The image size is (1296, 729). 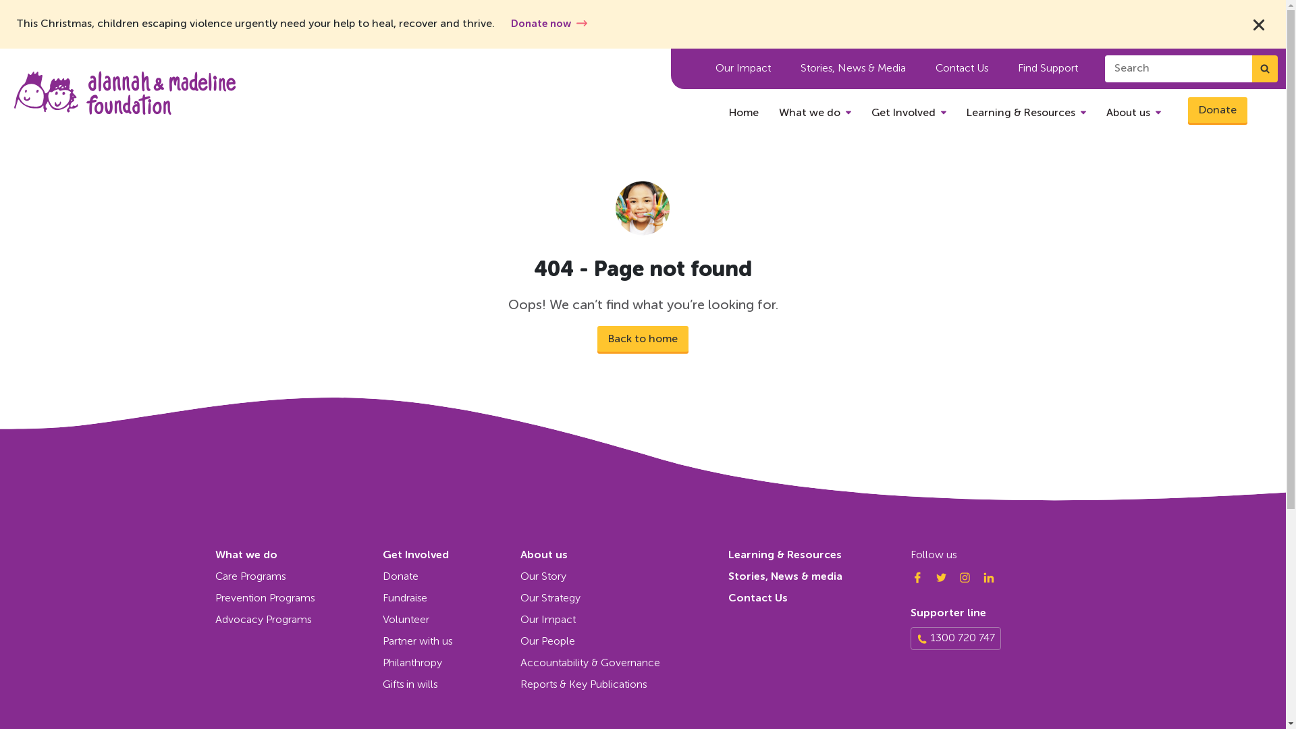 I want to click on About us, so click(x=544, y=556).